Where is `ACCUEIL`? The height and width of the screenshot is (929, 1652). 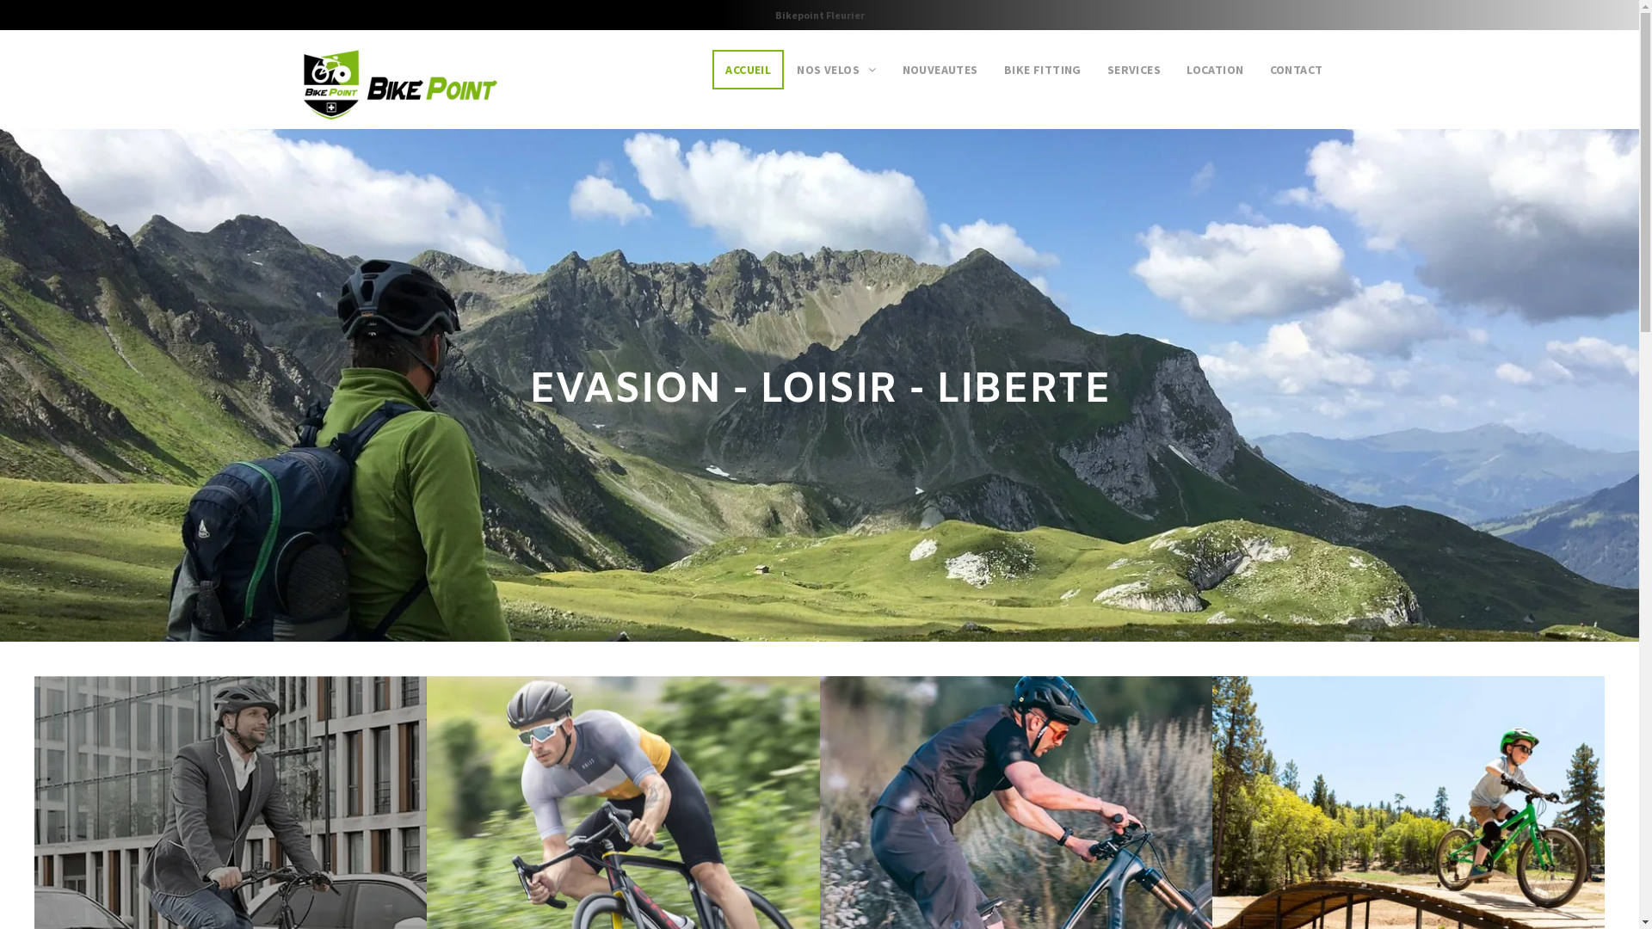
ACCUEIL is located at coordinates (749, 70).